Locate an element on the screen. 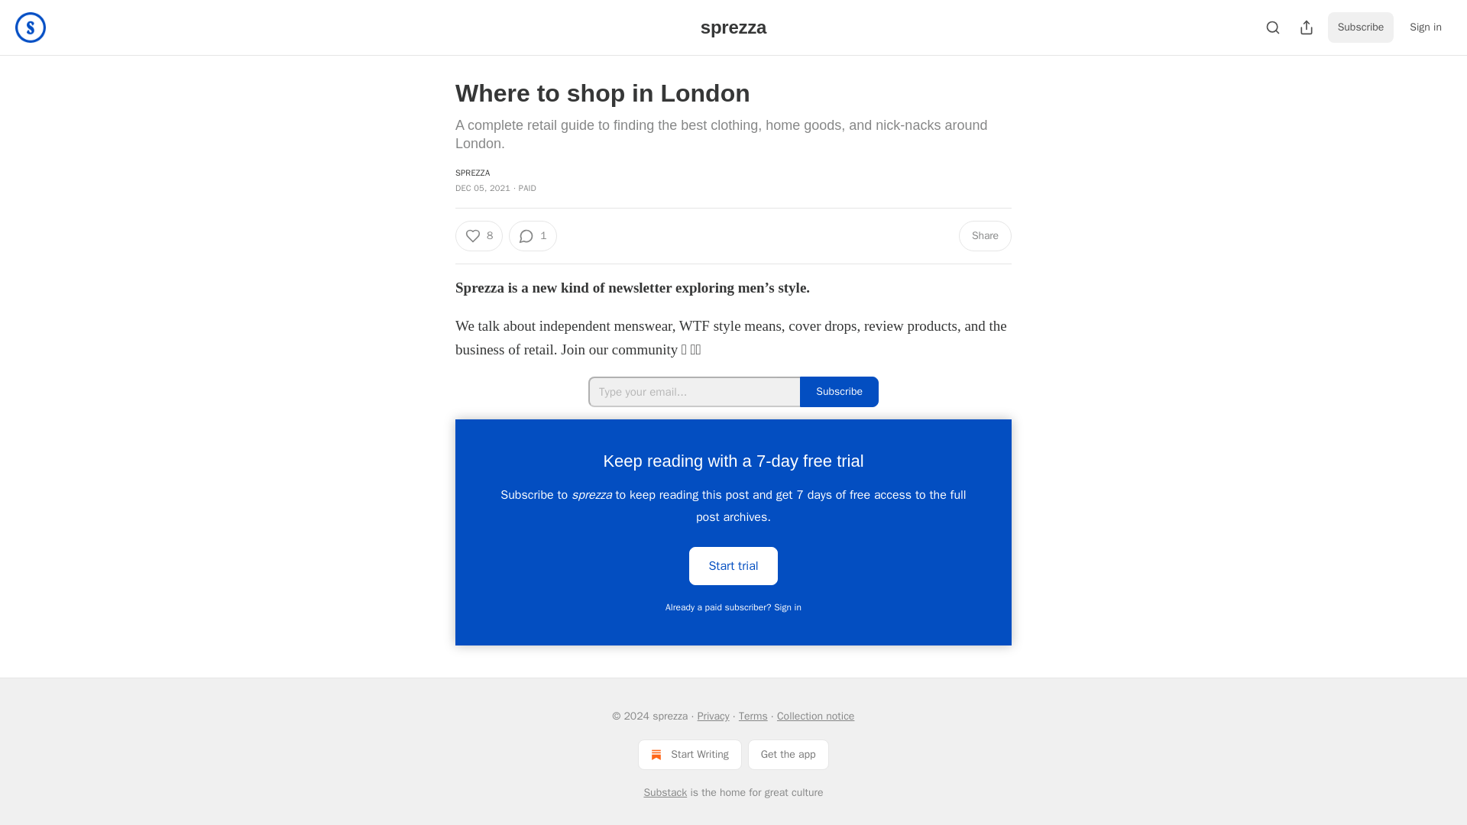 This screenshot has height=825, width=1467. Privacy is located at coordinates (714, 716).